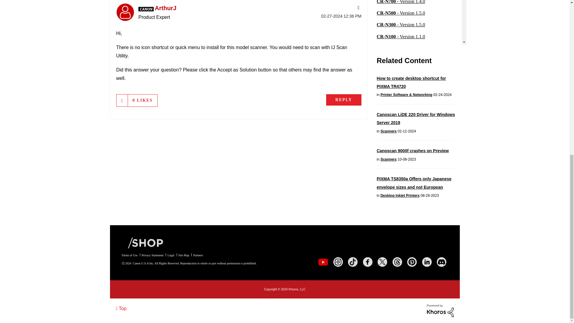 The height and width of the screenshot is (323, 574). What do you see at coordinates (121, 308) in the screenshot?
I see `Top` at bounding box center [121, 308].